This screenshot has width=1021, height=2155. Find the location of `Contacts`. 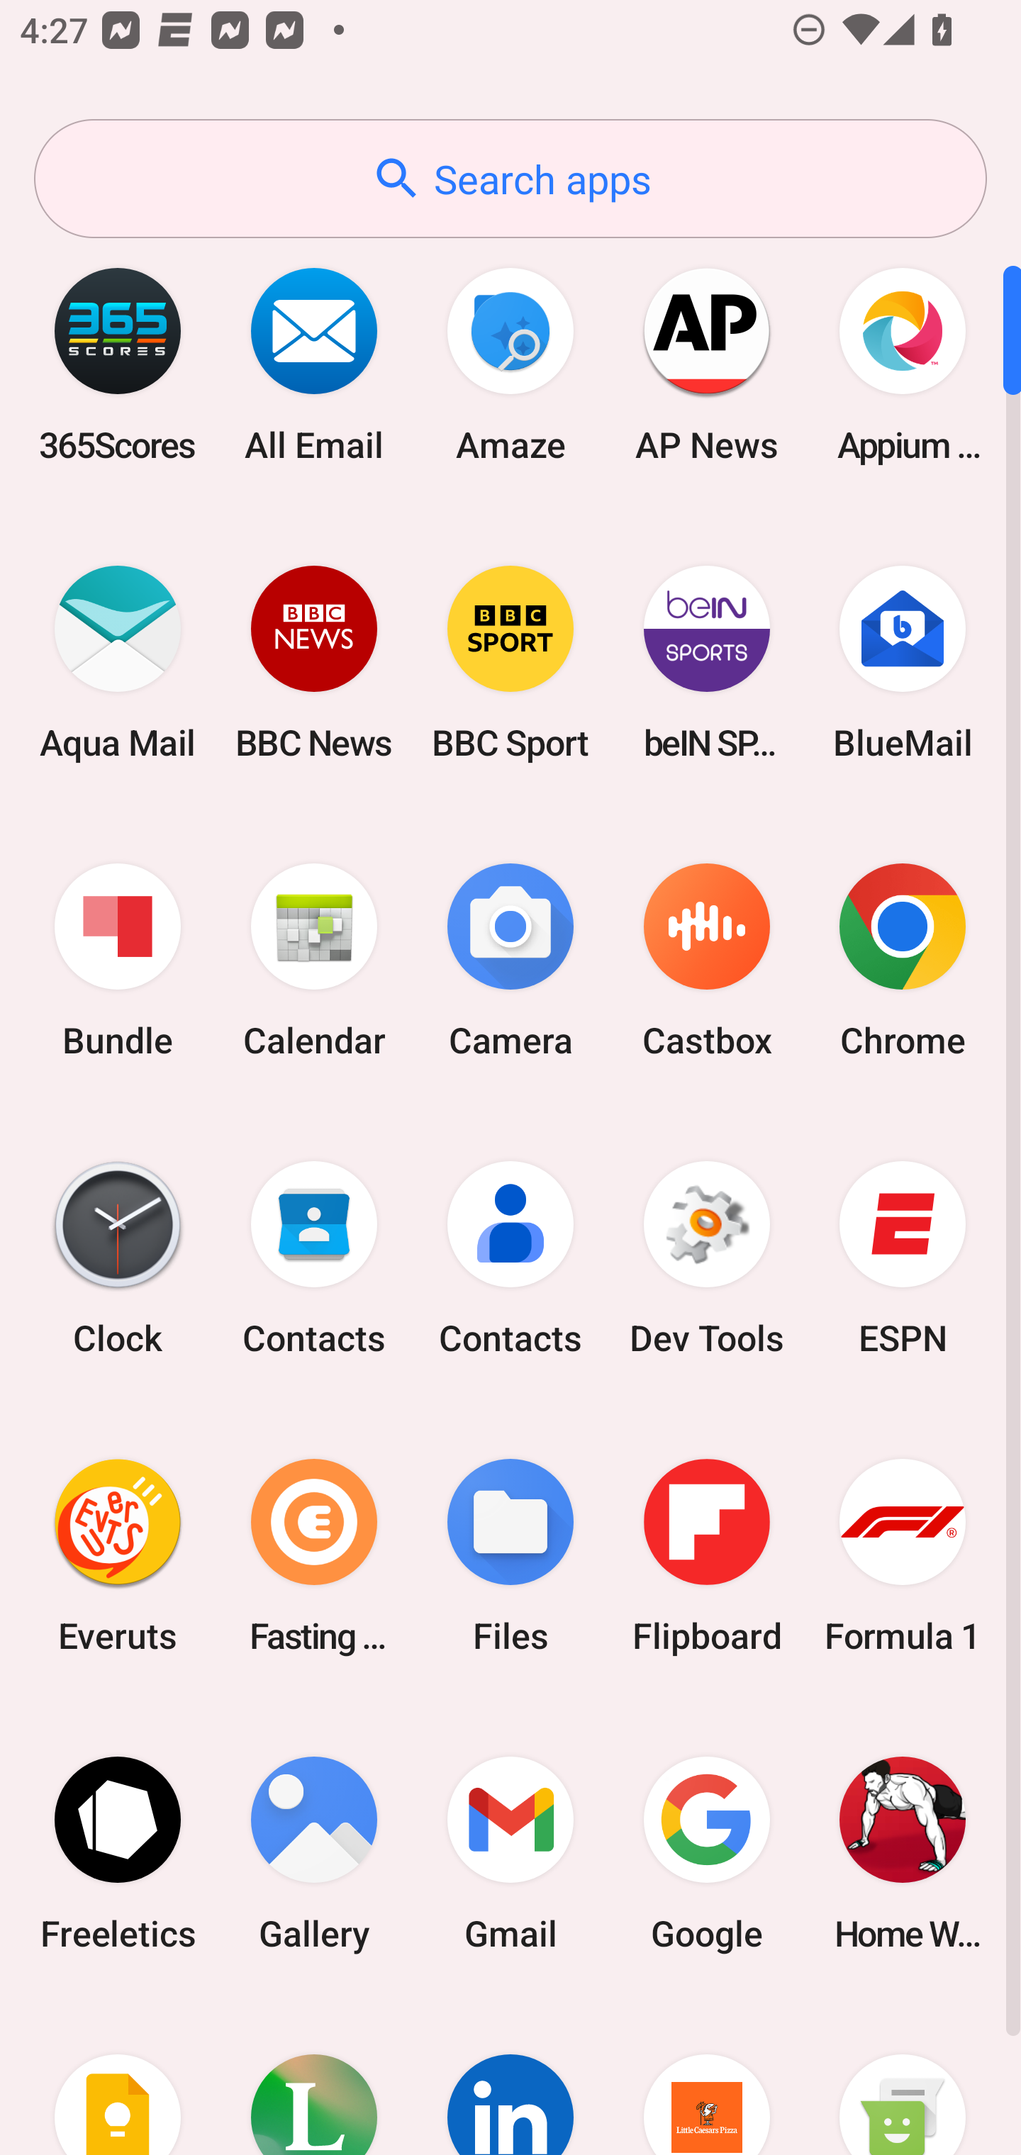

Contacts is located at coordinates (314, 1258).